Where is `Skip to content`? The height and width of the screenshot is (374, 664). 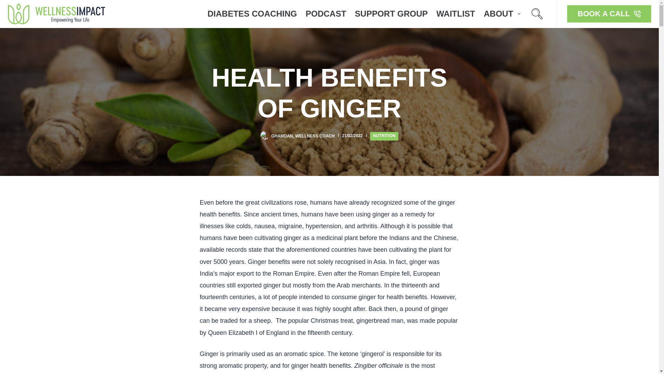 Skip to content is located at coordinates (7, 3).